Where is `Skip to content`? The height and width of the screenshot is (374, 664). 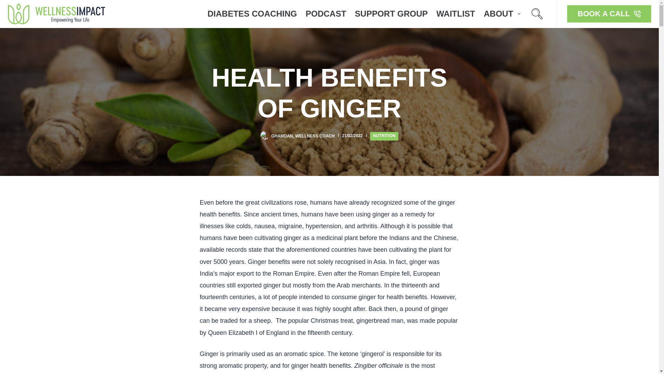 Skip to content is located at coordinates (7, 3).